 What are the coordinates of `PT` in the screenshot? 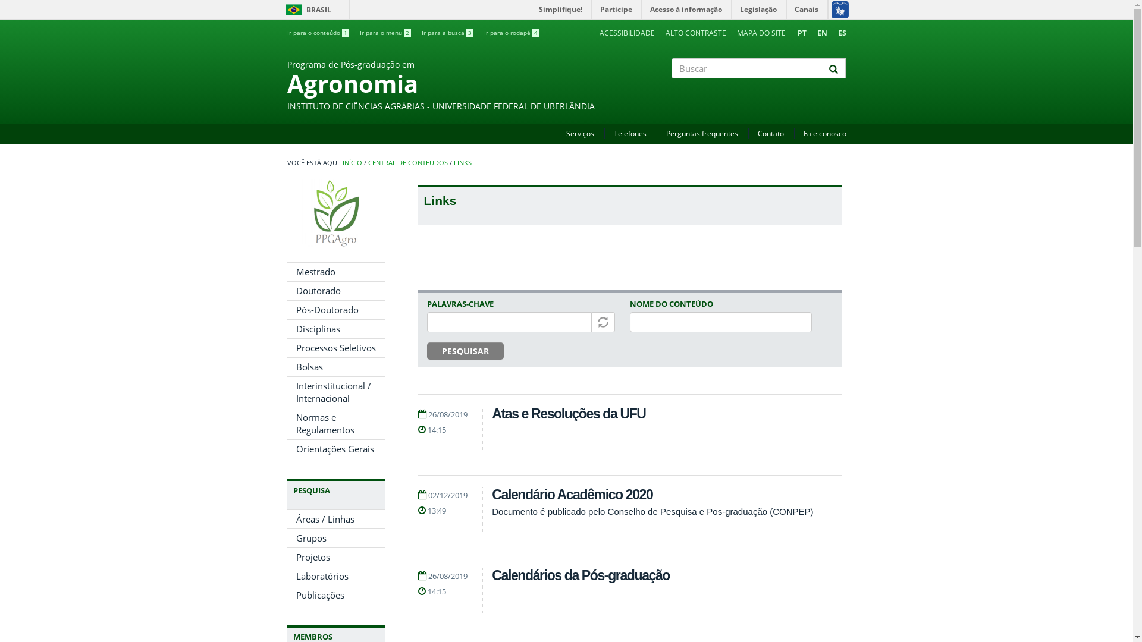 It's located at (802, 33).